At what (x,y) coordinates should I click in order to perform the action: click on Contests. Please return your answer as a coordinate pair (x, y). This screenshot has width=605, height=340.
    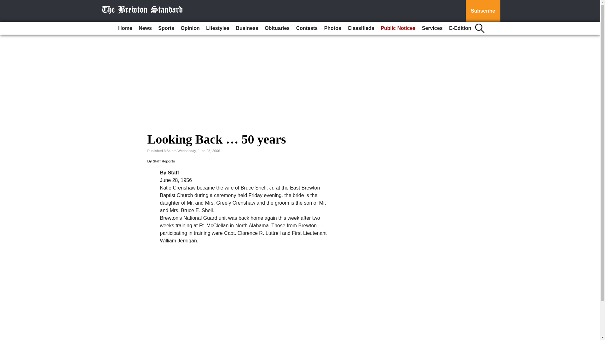
    Looking at the image, I should click on (307, 28).